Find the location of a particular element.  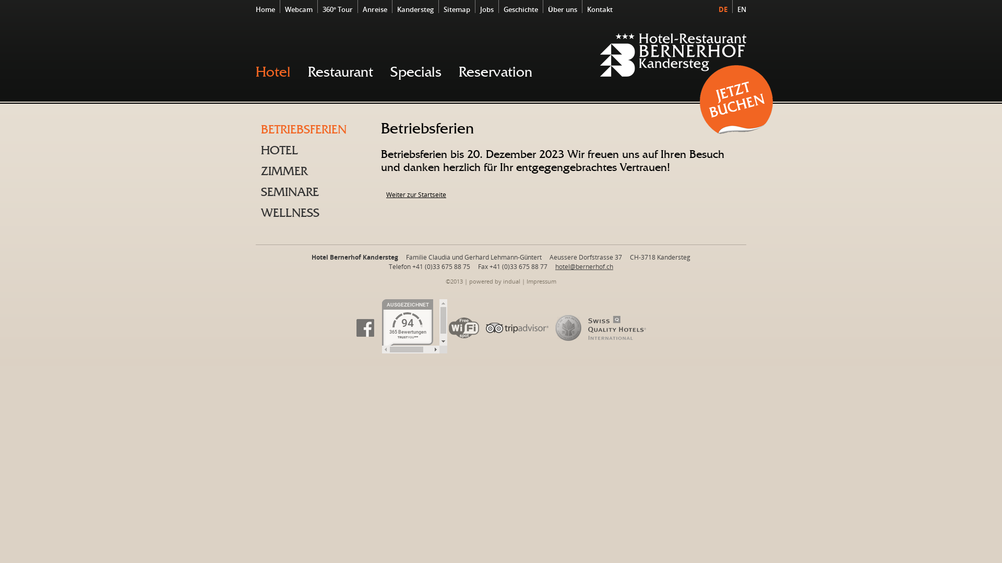

WELLNESS is located at coordinates (313, 213).